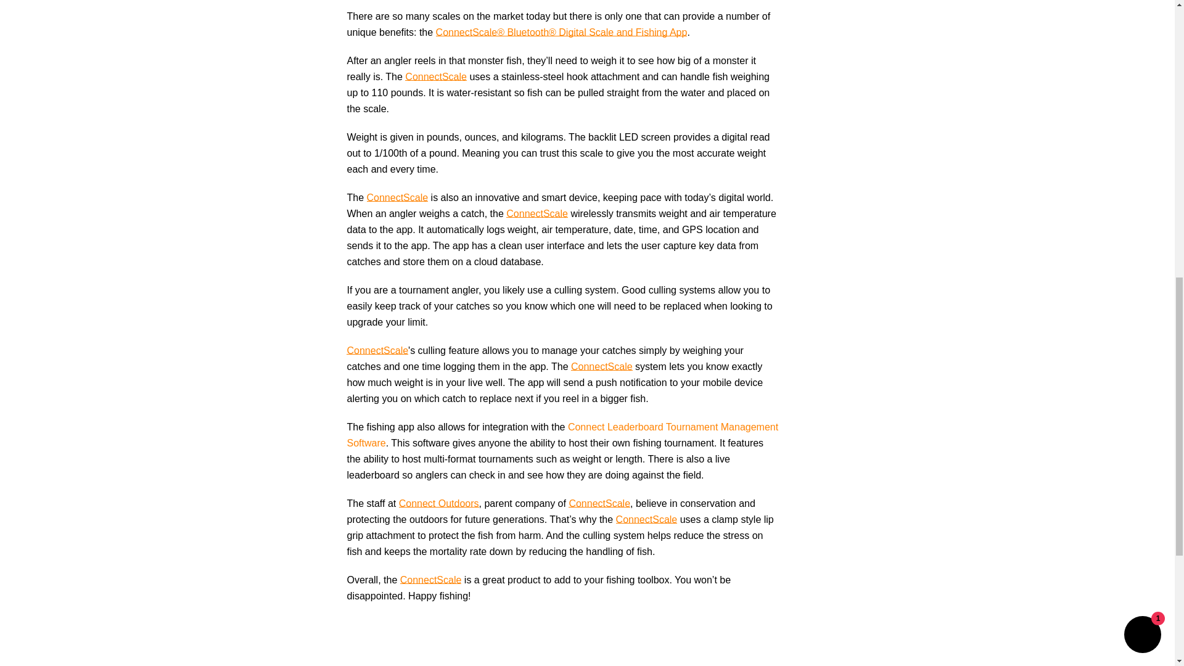 This screenshot has width=1184, height=666. I want to click on ConnectScale, so click(646, 519).